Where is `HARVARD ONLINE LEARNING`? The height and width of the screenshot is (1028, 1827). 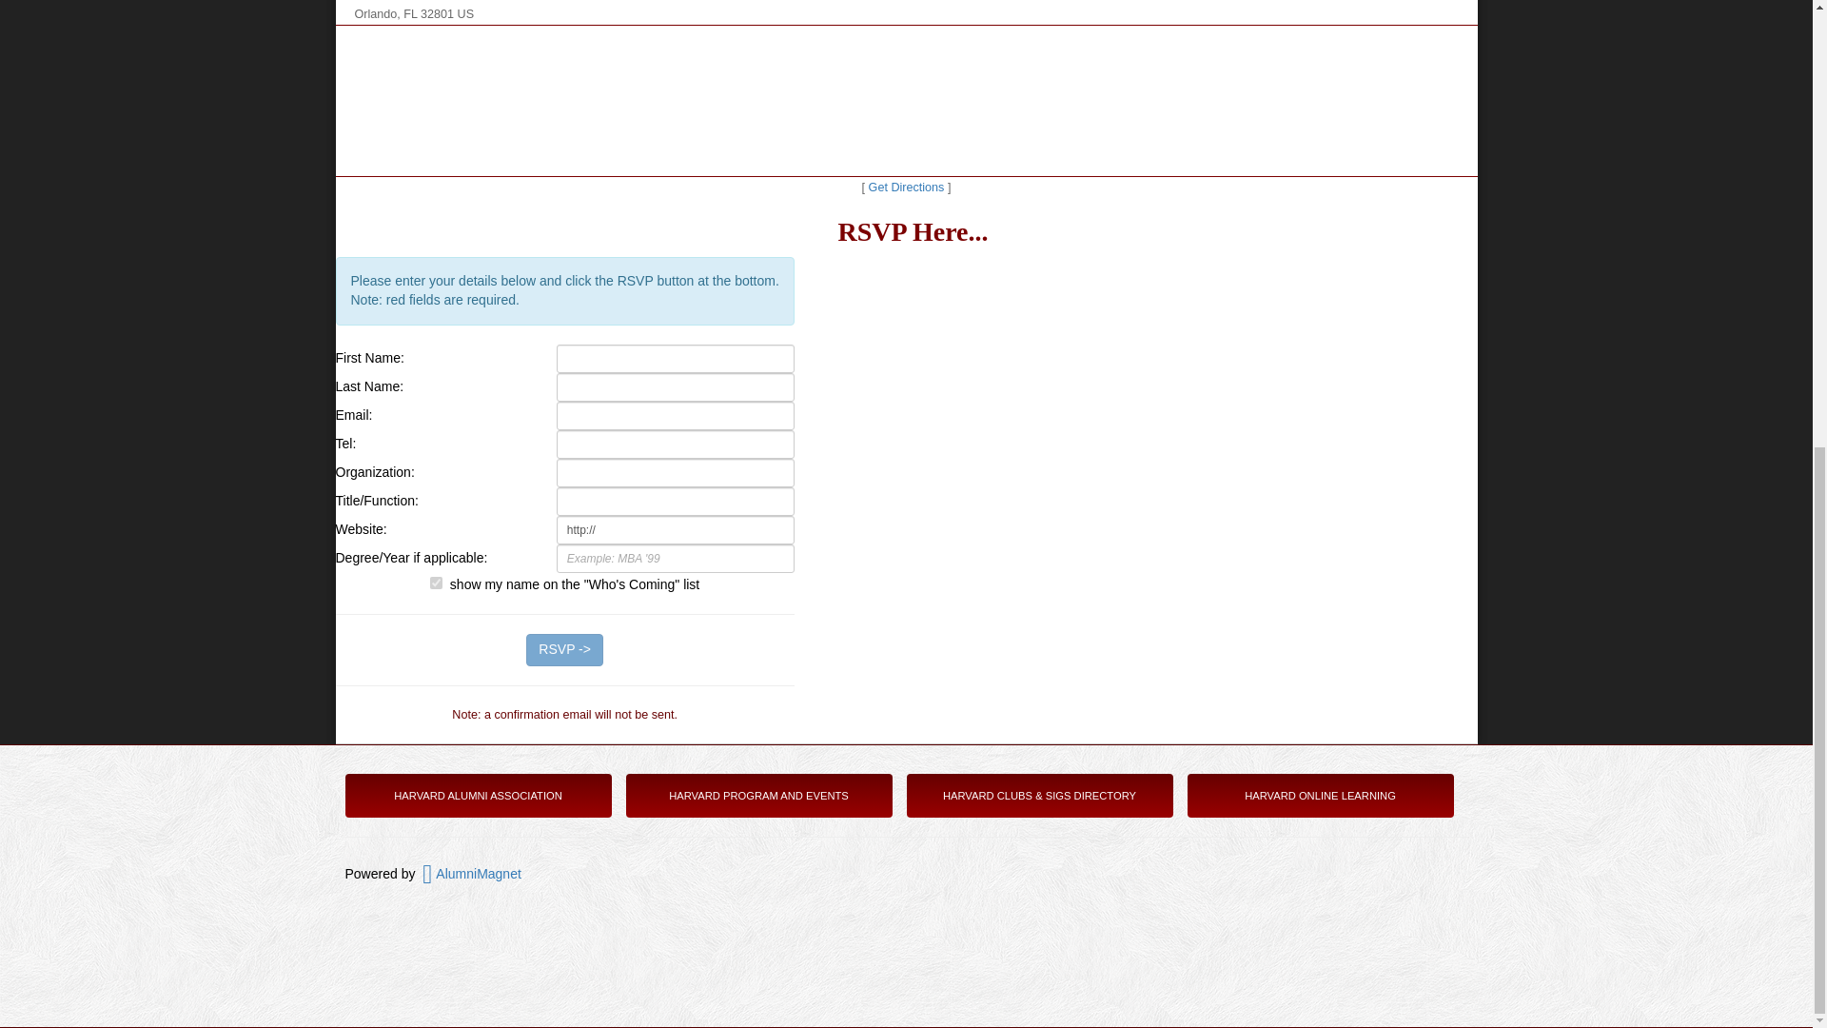 HARVARD ONLINE LEARNING is located at coordinates (1319, 796).